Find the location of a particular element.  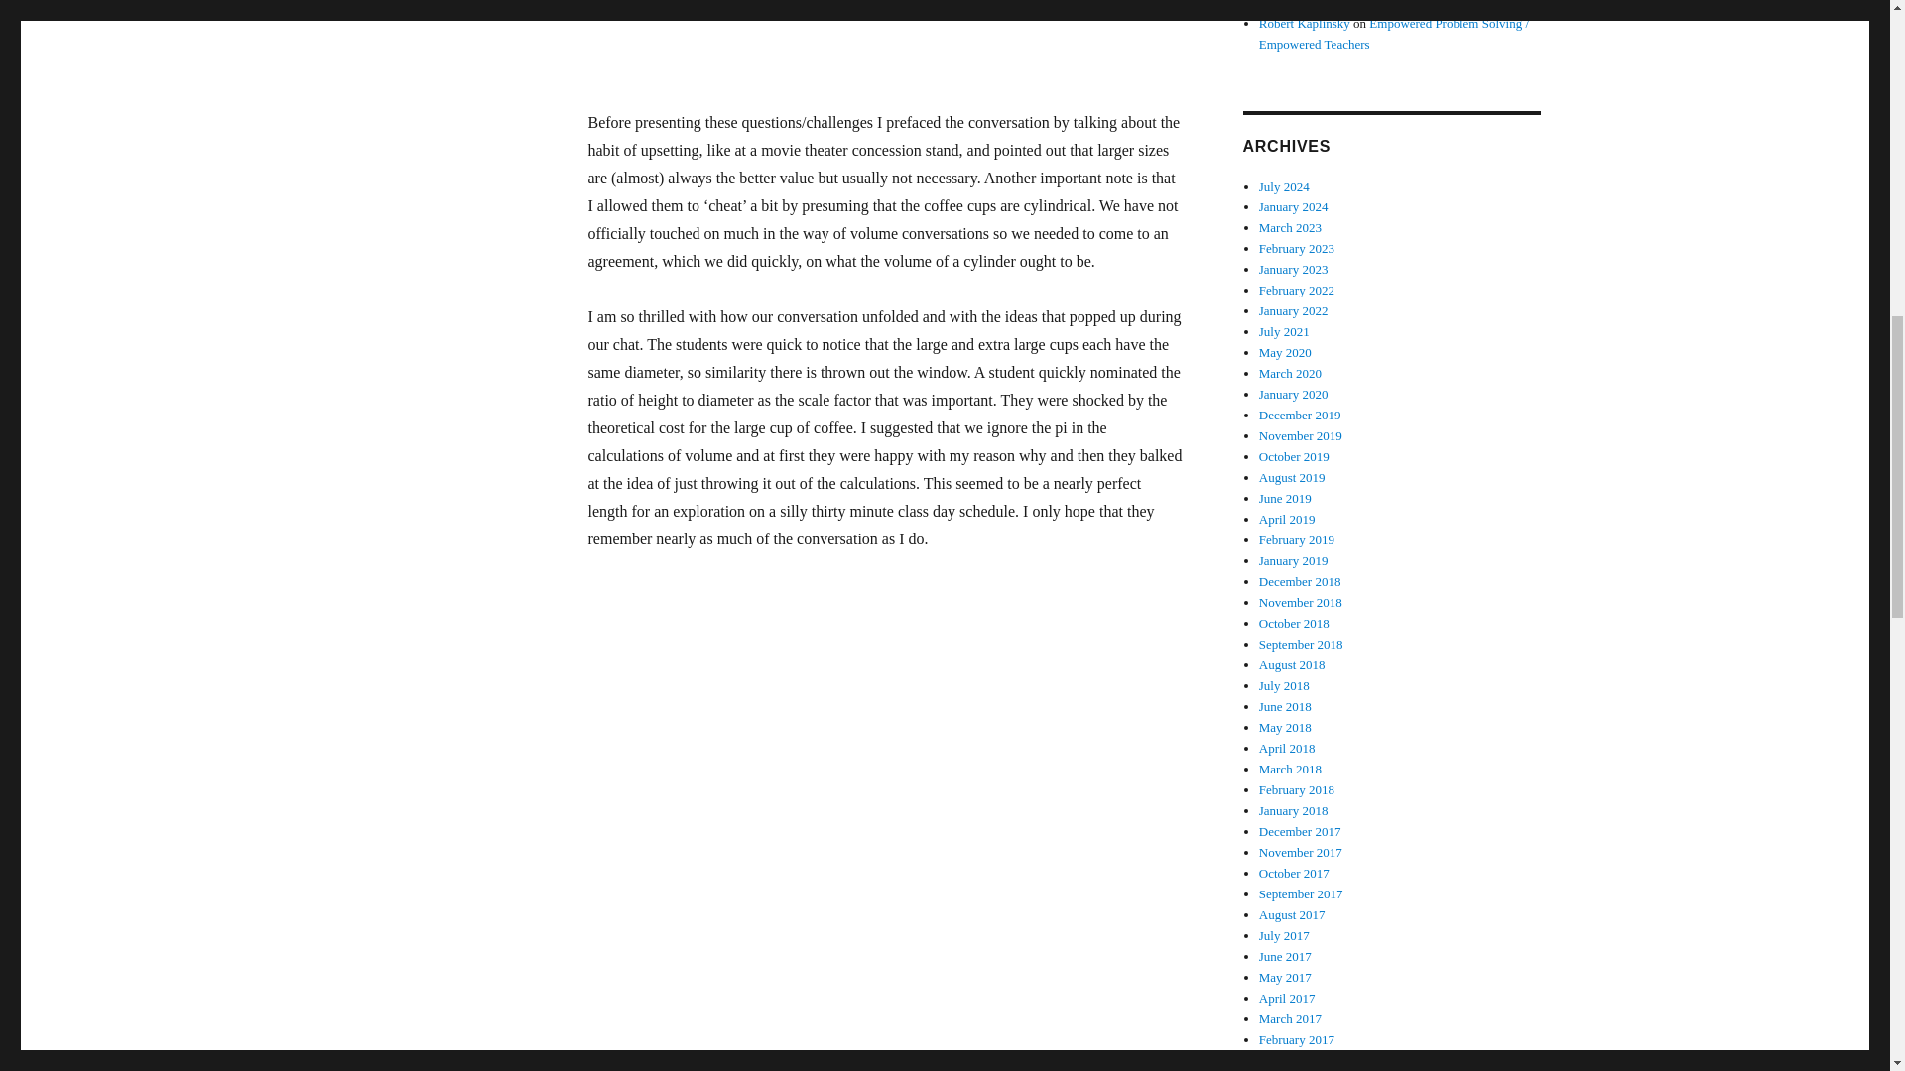

March 2023 is located at coordinates (1290, 227).